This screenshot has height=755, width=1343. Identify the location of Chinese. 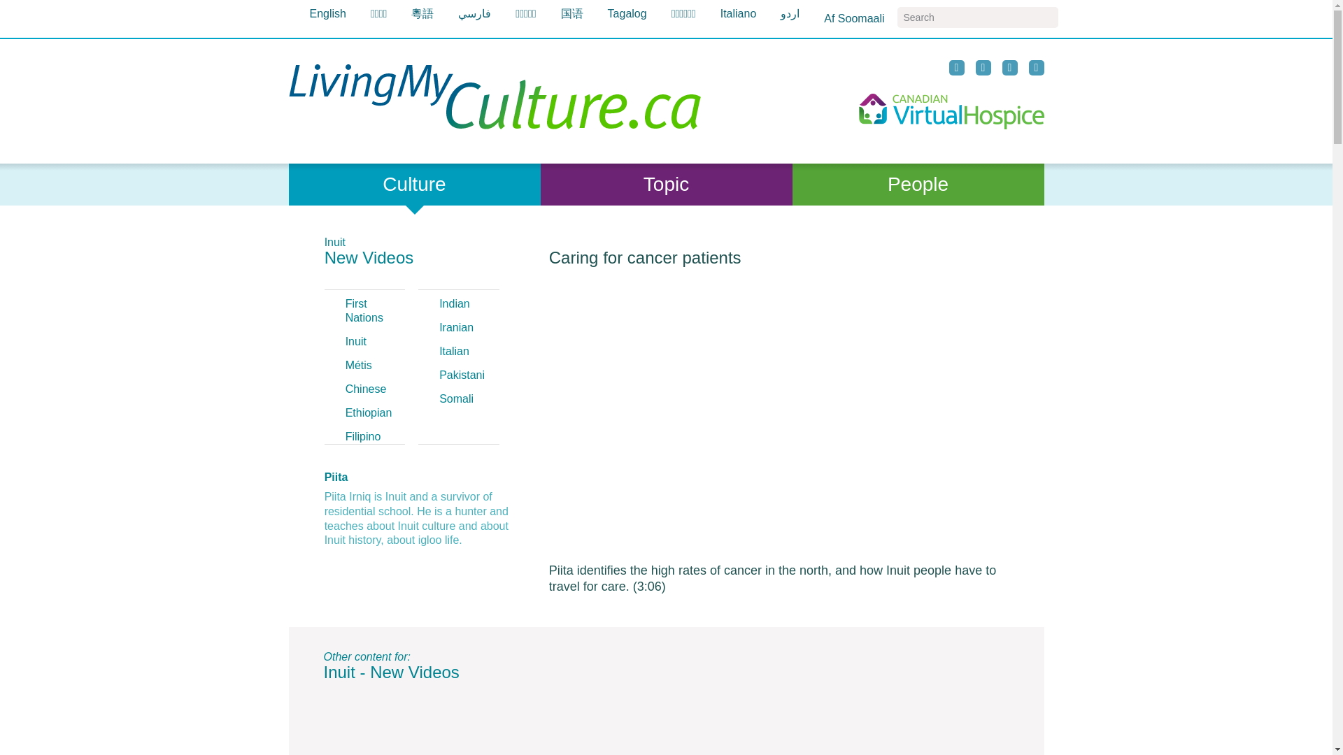
(365, 389).